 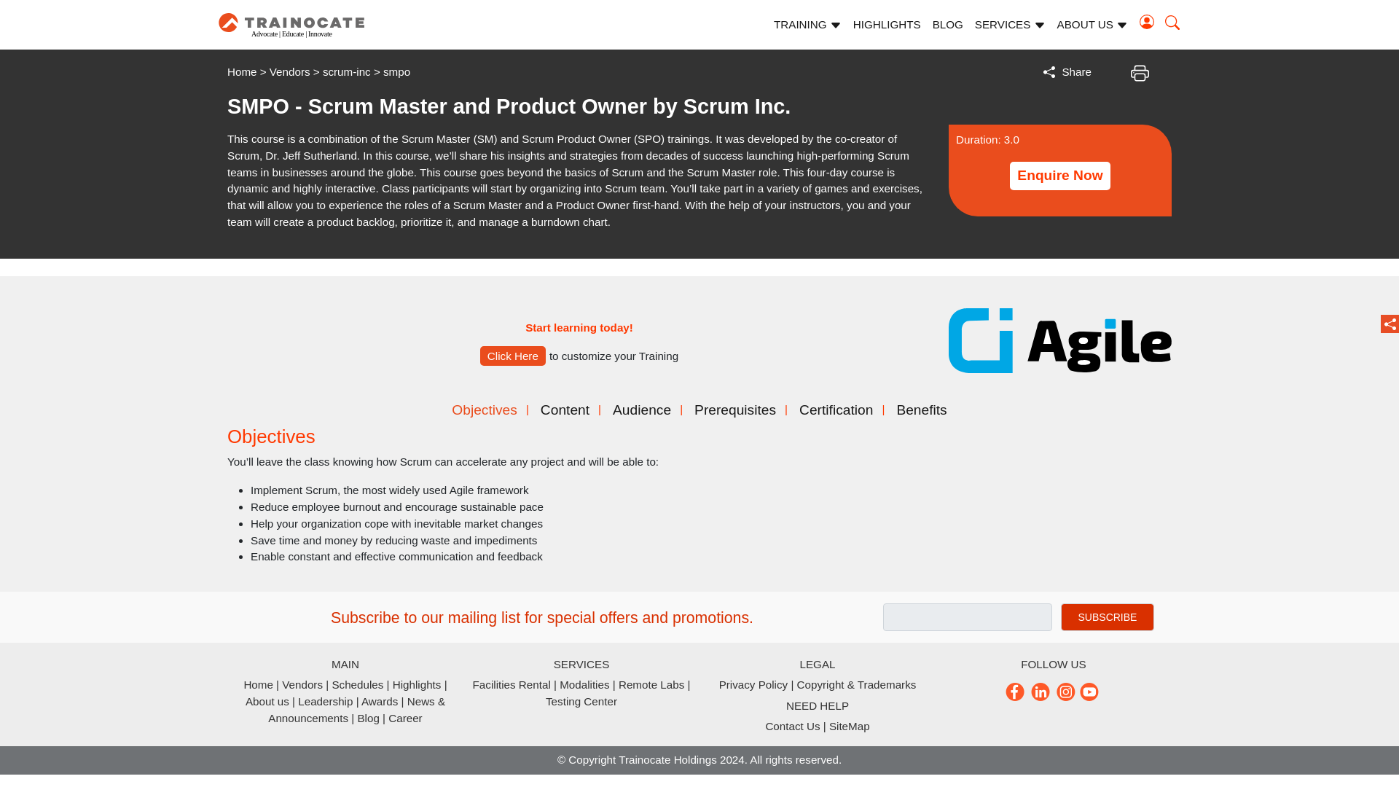 I want to click on Please provide your email to subscribe., so click(x=1108, y=617).